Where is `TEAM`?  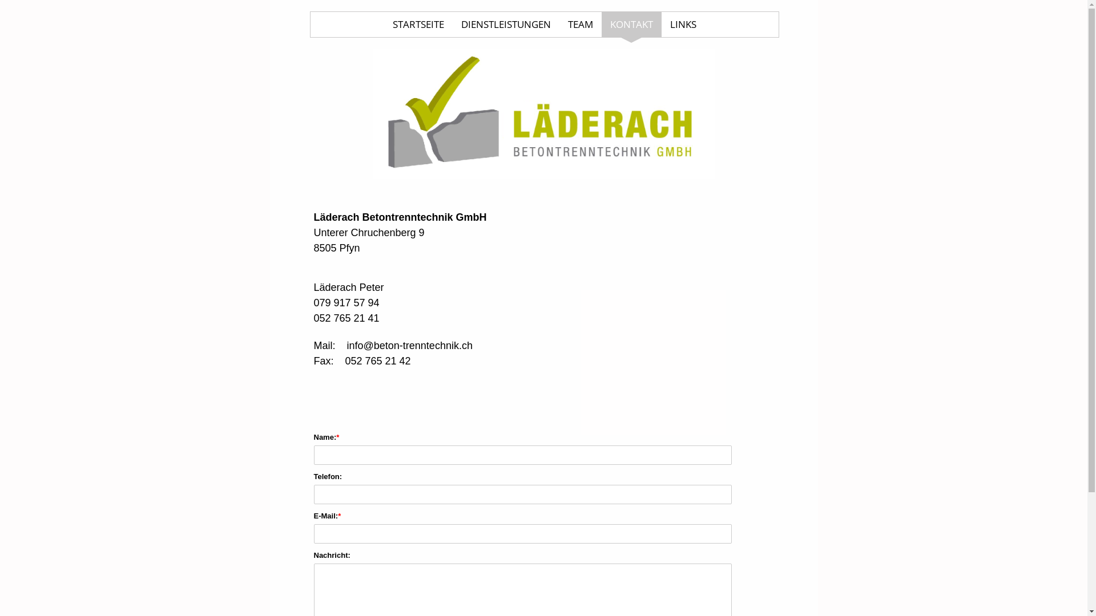 TEAM is located at coordinates (580, 25).